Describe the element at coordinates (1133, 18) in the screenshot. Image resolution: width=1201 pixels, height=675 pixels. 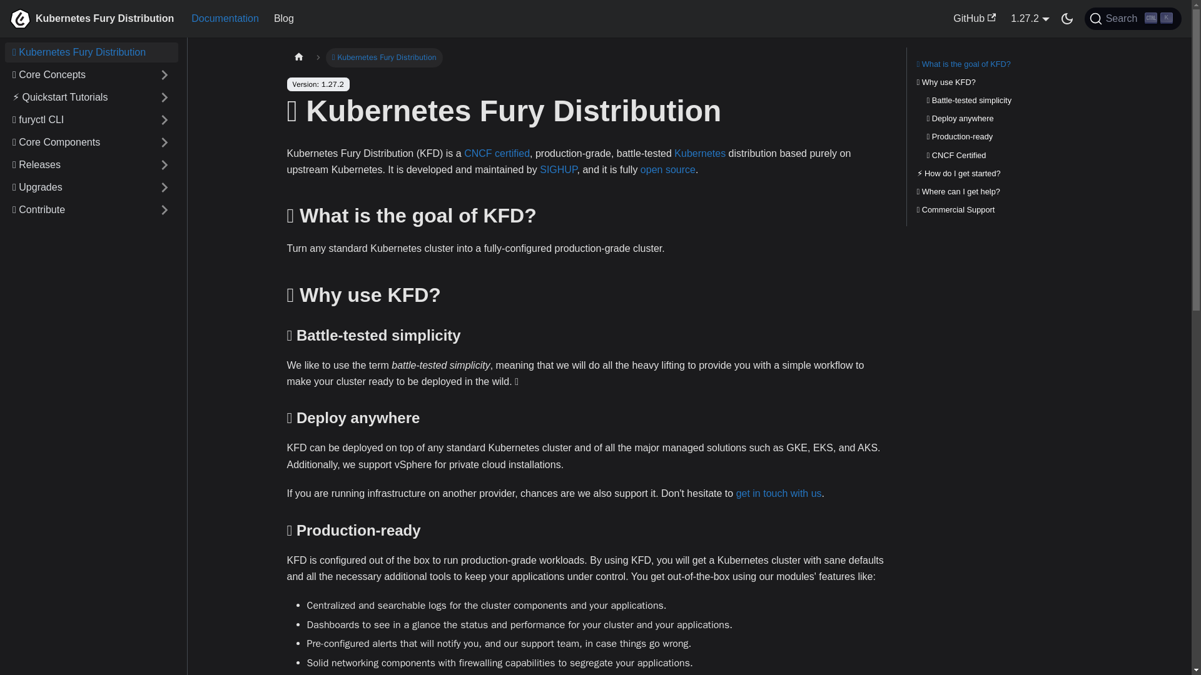
I see `GitHub` at that location.